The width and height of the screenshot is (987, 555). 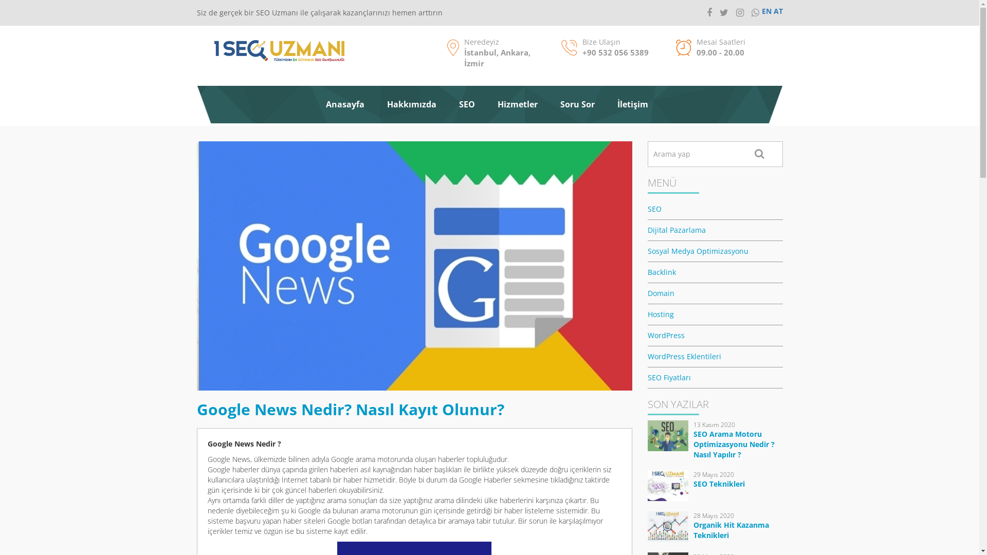 I want to click on EN, so click(x=767, y=11).